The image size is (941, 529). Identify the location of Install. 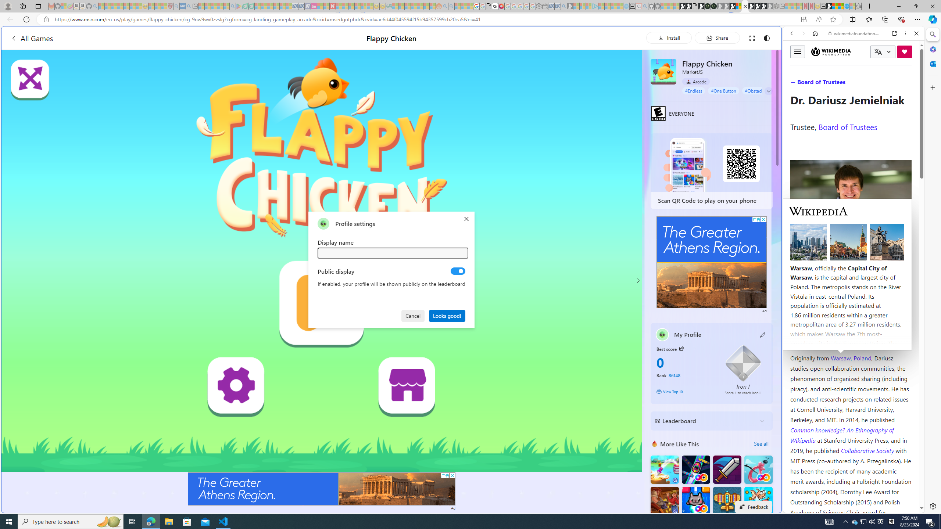
(669, 37).